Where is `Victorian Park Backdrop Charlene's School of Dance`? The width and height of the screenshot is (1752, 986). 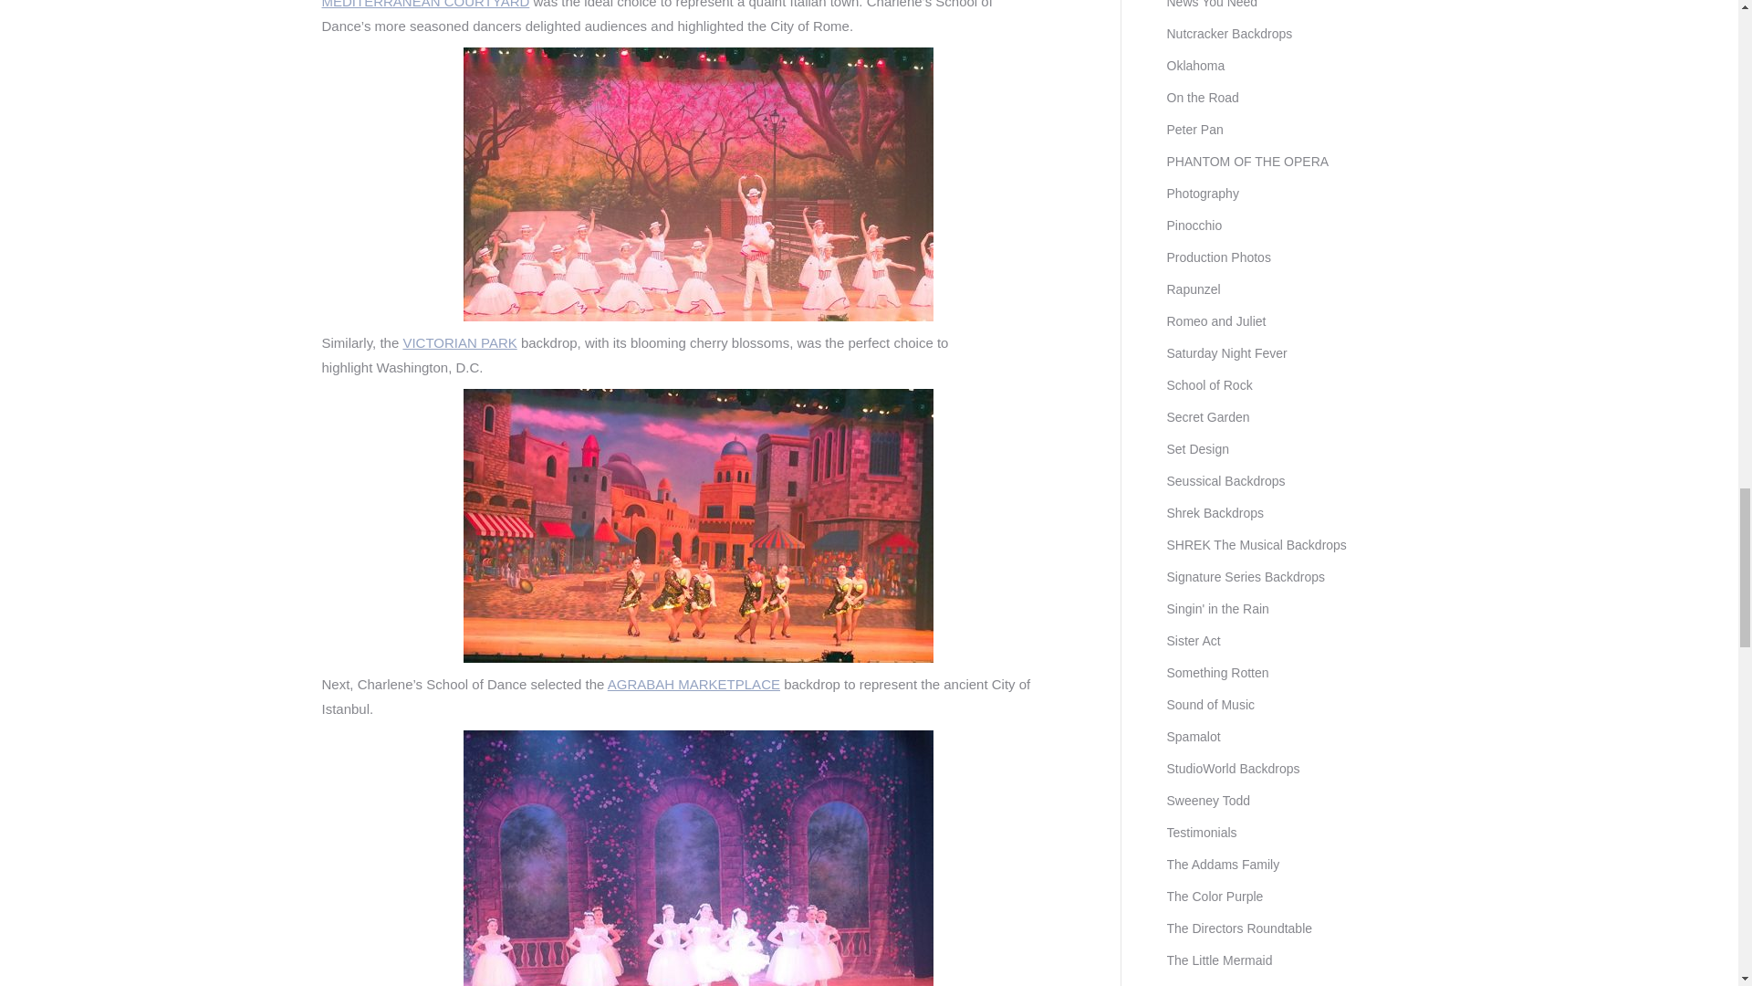
Victorian Park Backdrop Charlene's School of Dance is located at coordinates (699, 184).